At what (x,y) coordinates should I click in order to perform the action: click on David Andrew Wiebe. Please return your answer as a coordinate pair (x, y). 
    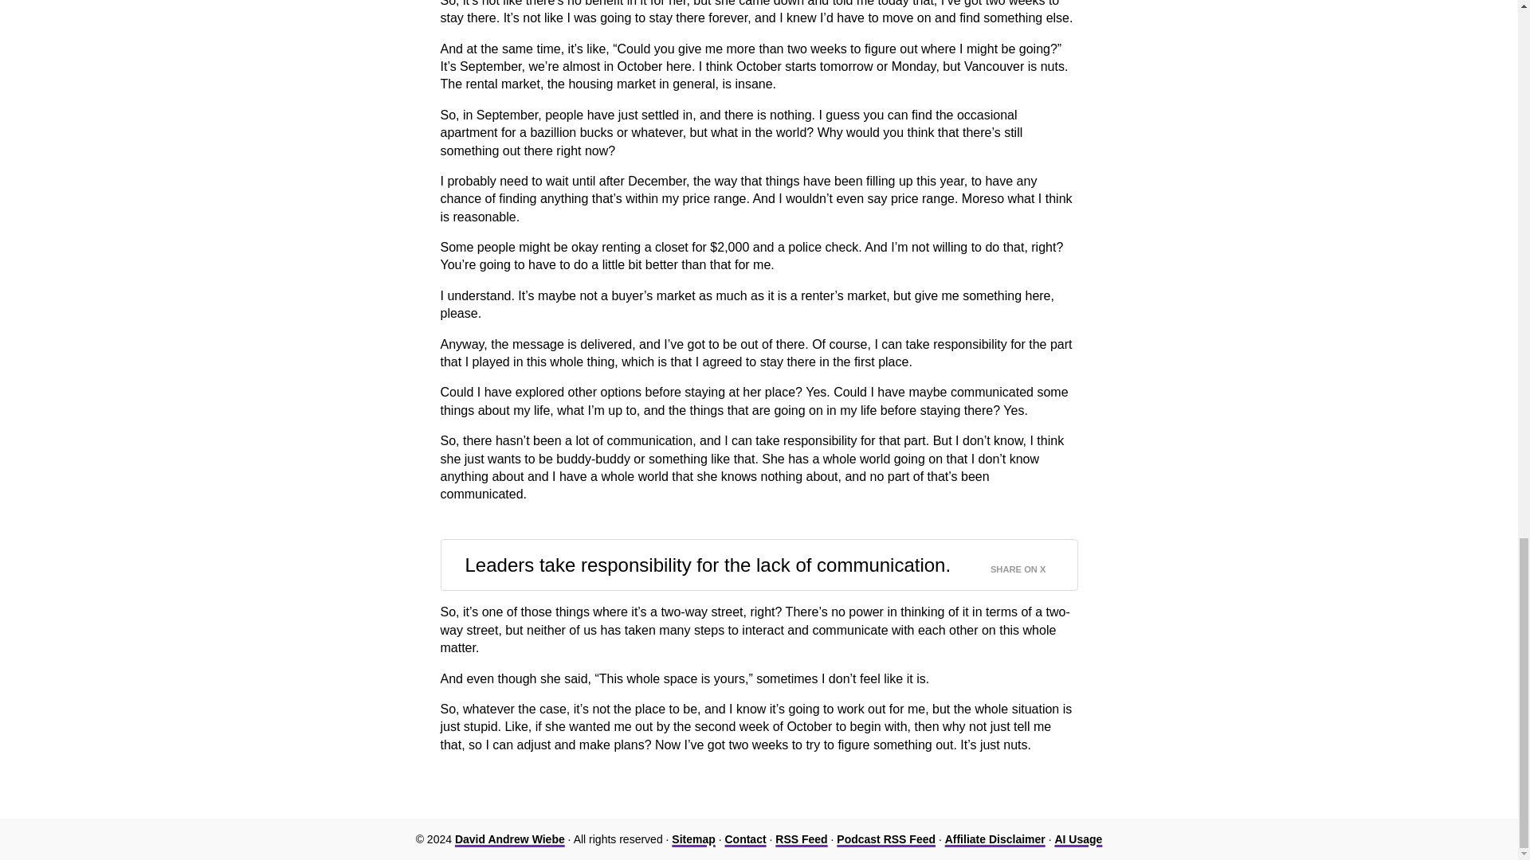
    Looking at the image, I should click on (509, 839).